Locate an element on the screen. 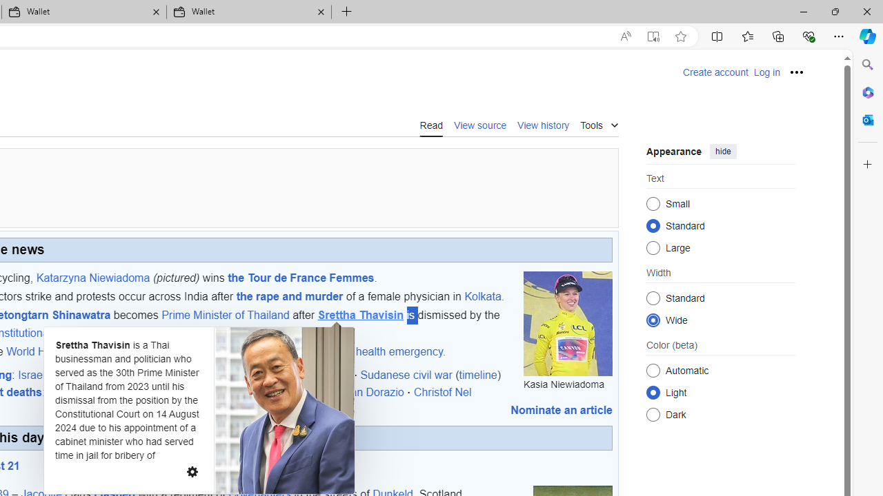 The image size is (883, 496). Kolkata is located at coordinates (483, 296).